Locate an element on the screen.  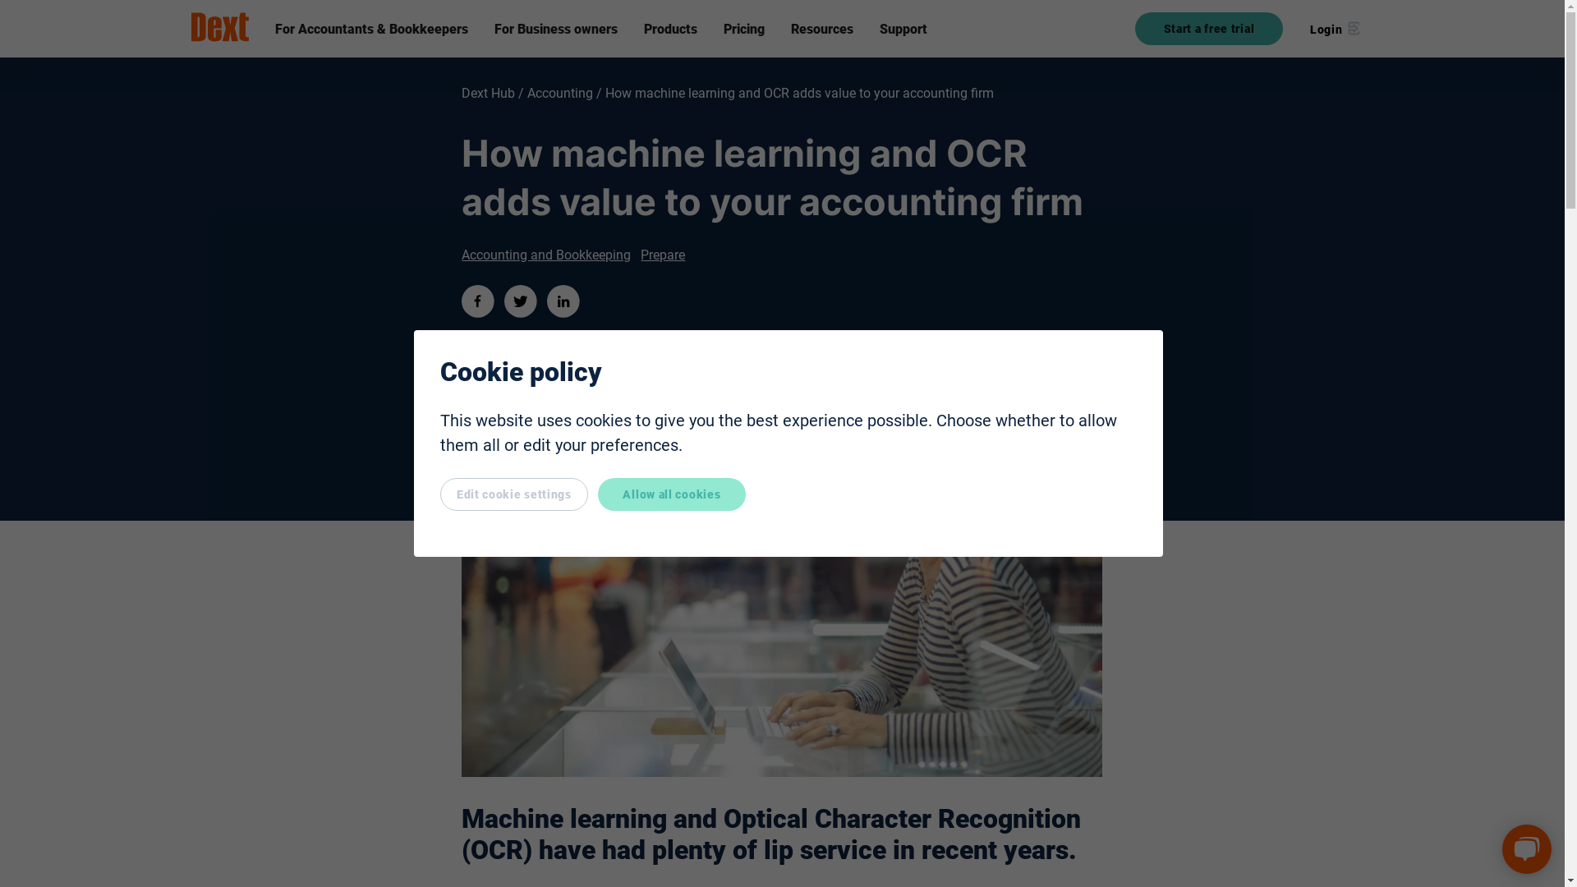
Login to dext is located at coordinates (1335, 29).